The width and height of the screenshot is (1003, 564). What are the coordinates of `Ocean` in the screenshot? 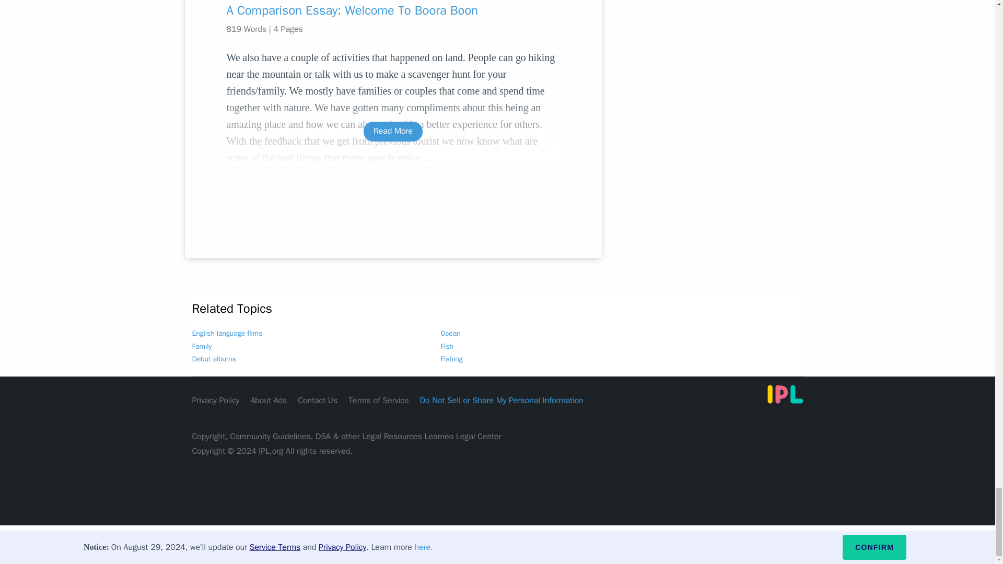 It's located at (450, 333).